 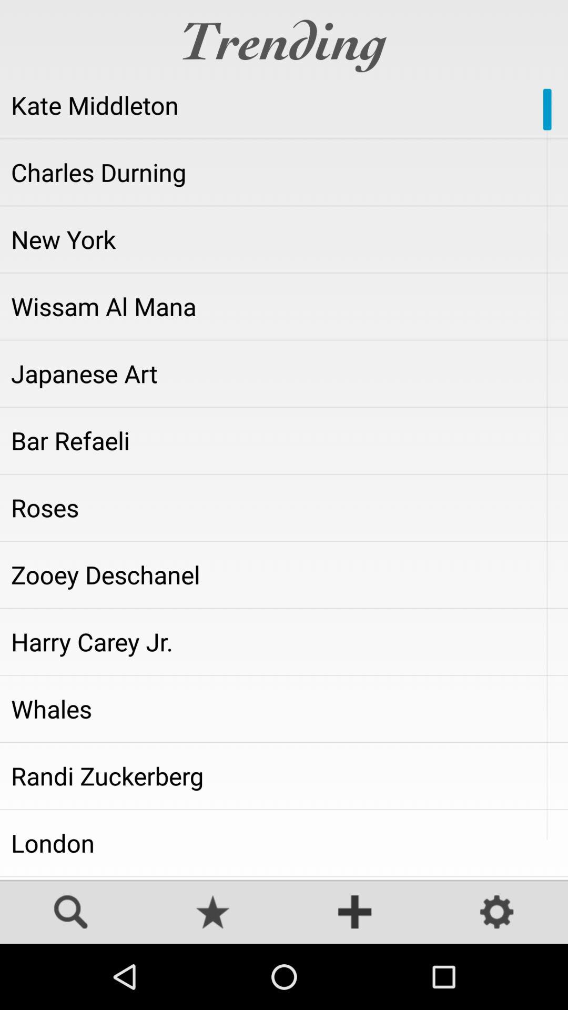 I want to click on turn on icon below the japanese art app, so click(x=284, y=440).